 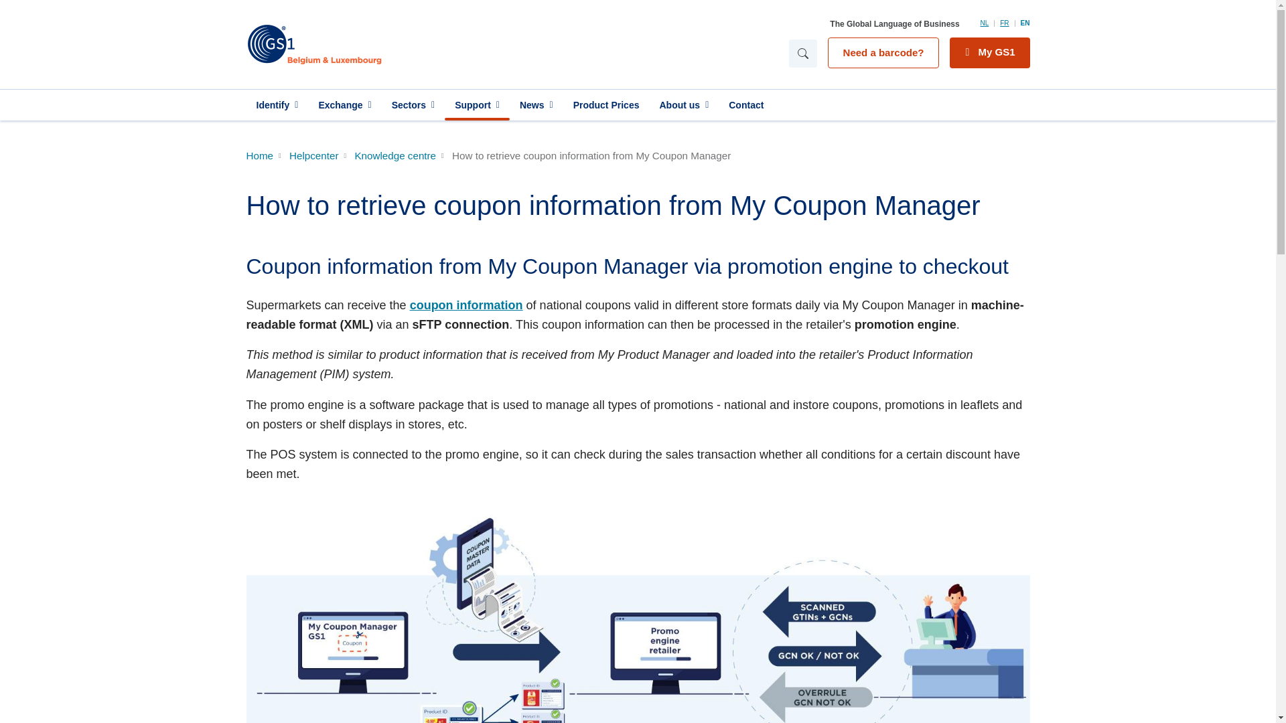 I want to click on Go to the homepage, so click(x=422, y=44).